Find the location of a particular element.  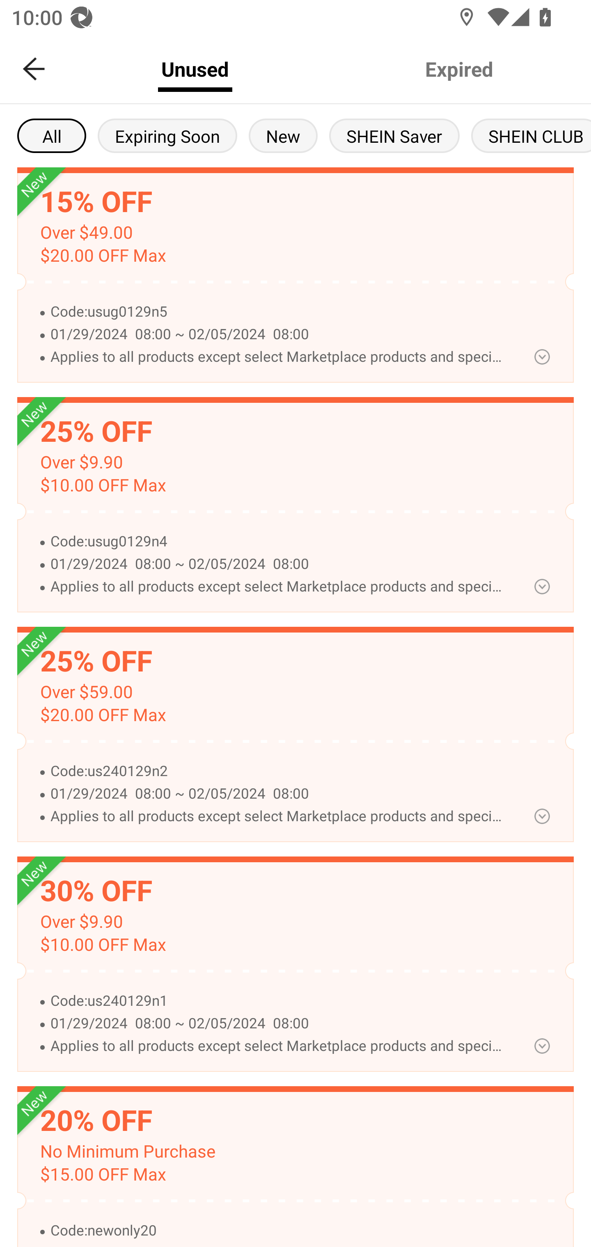

New is located at coordinates (283, 135).